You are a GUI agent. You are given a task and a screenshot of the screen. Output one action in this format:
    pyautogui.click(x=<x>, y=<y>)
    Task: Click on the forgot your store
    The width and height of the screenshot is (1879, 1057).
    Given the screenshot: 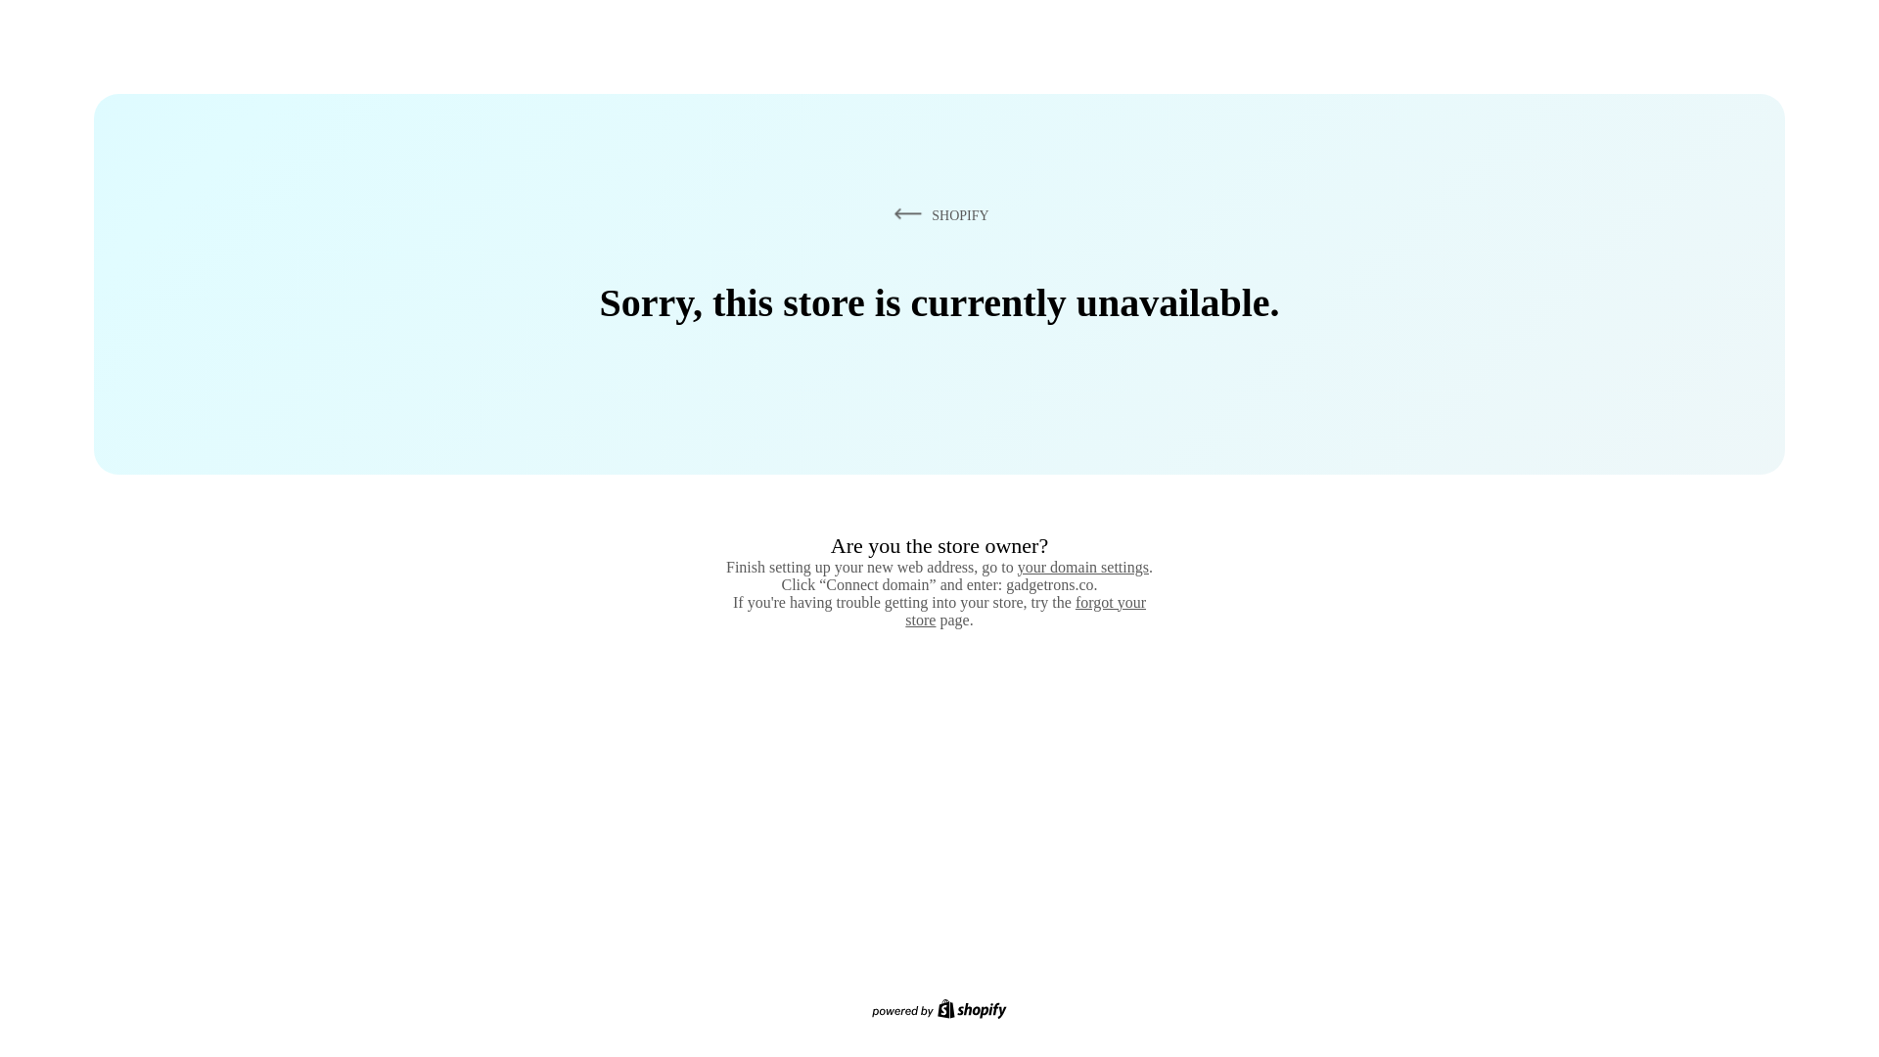 What is the action you would take?
    pyautogui.click(x=1026, y=611)
    